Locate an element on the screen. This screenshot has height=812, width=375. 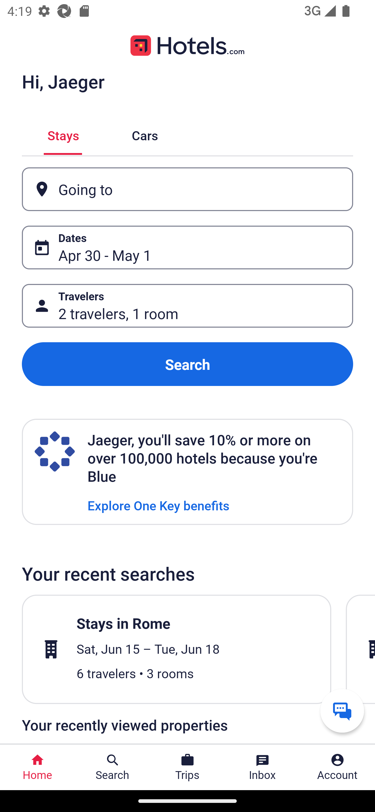
Inbox Inbox Button is located at coordinates (262, 767).